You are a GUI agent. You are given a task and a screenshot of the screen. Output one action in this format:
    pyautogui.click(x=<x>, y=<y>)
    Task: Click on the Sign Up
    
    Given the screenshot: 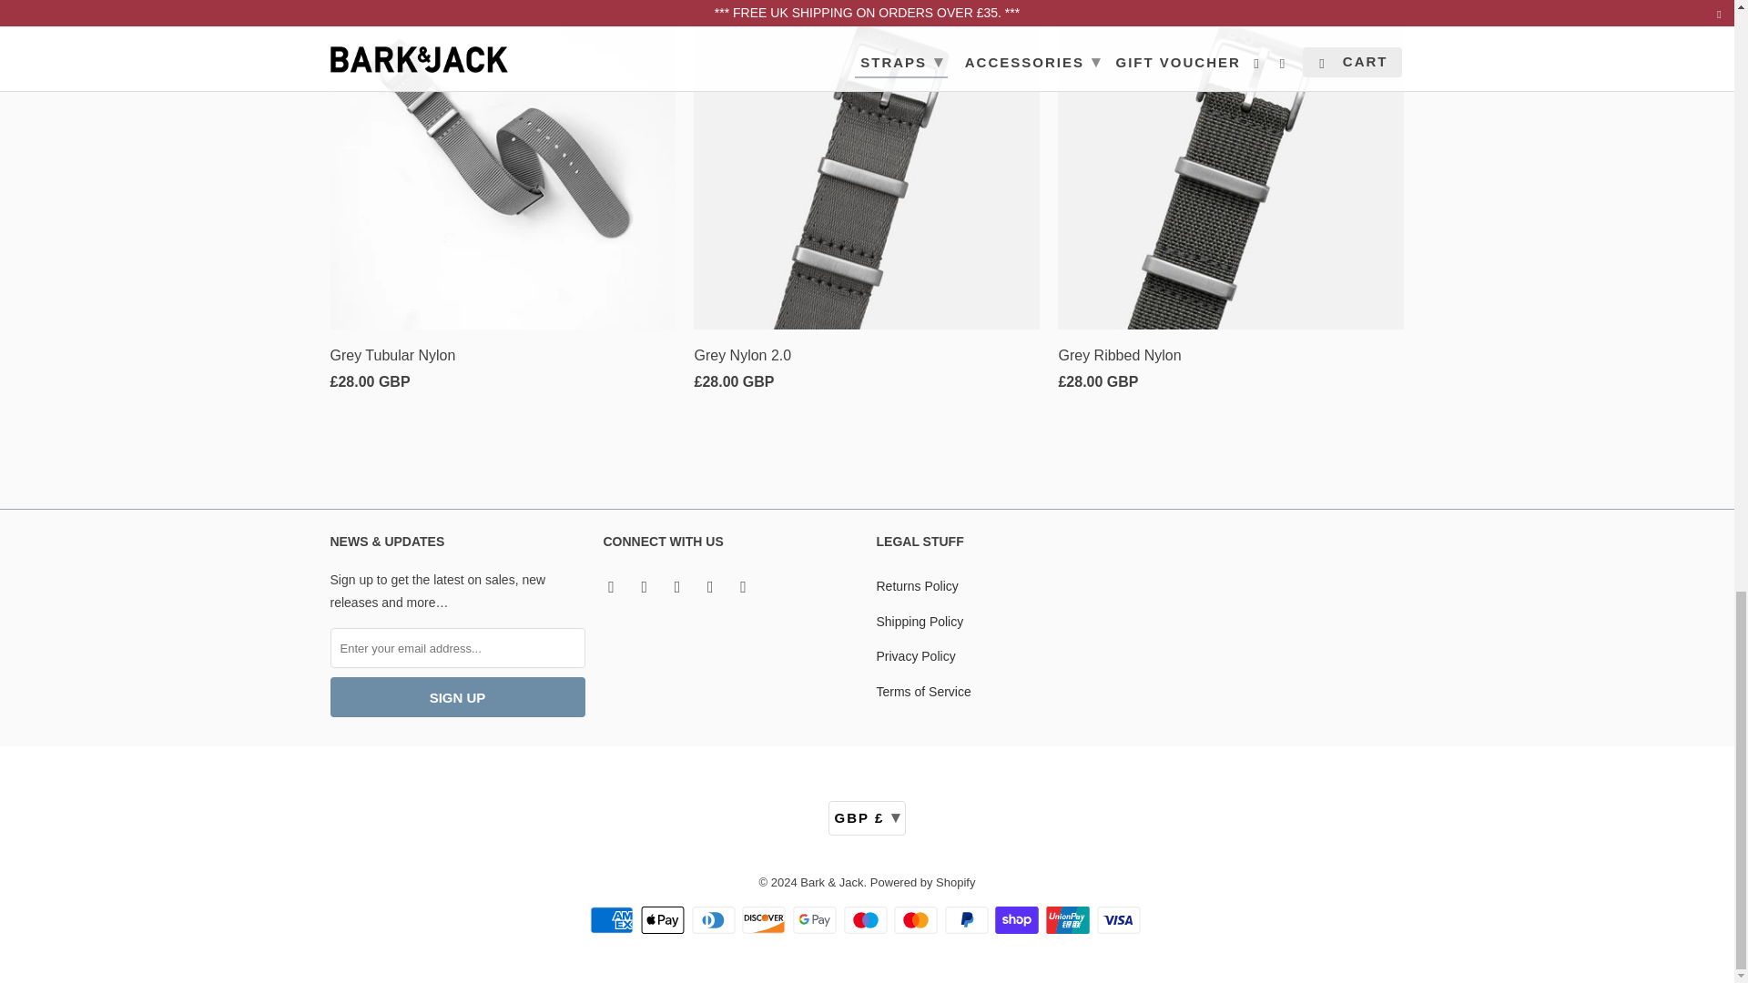 What is the action you would take?
    pyautogui.click(x=457, y=697)
    